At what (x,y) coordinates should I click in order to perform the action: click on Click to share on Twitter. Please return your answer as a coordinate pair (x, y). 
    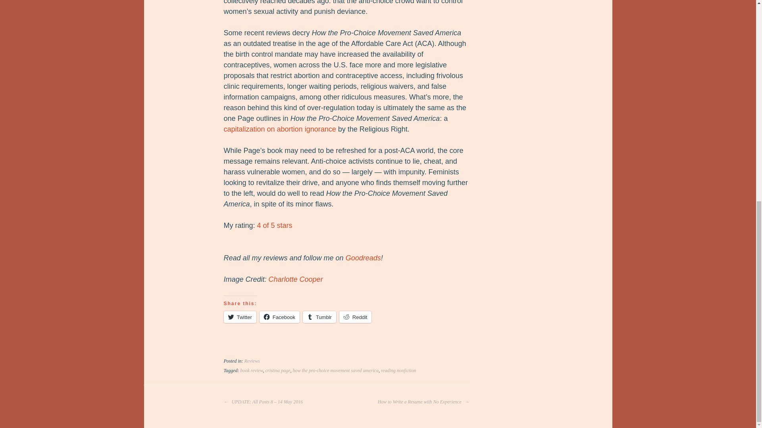
    Looking at the image, I should click on (240, 317).